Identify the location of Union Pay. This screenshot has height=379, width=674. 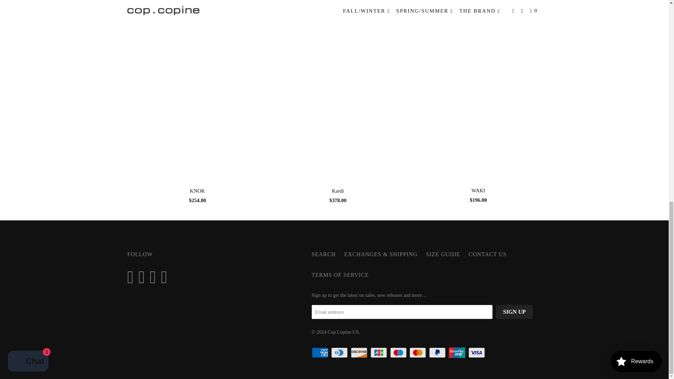
(458, 352).